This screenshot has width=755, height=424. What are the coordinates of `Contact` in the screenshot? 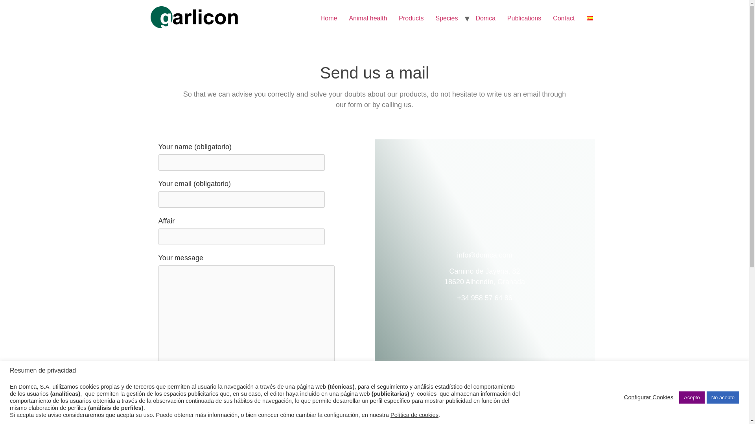 It's located at (563, 18).